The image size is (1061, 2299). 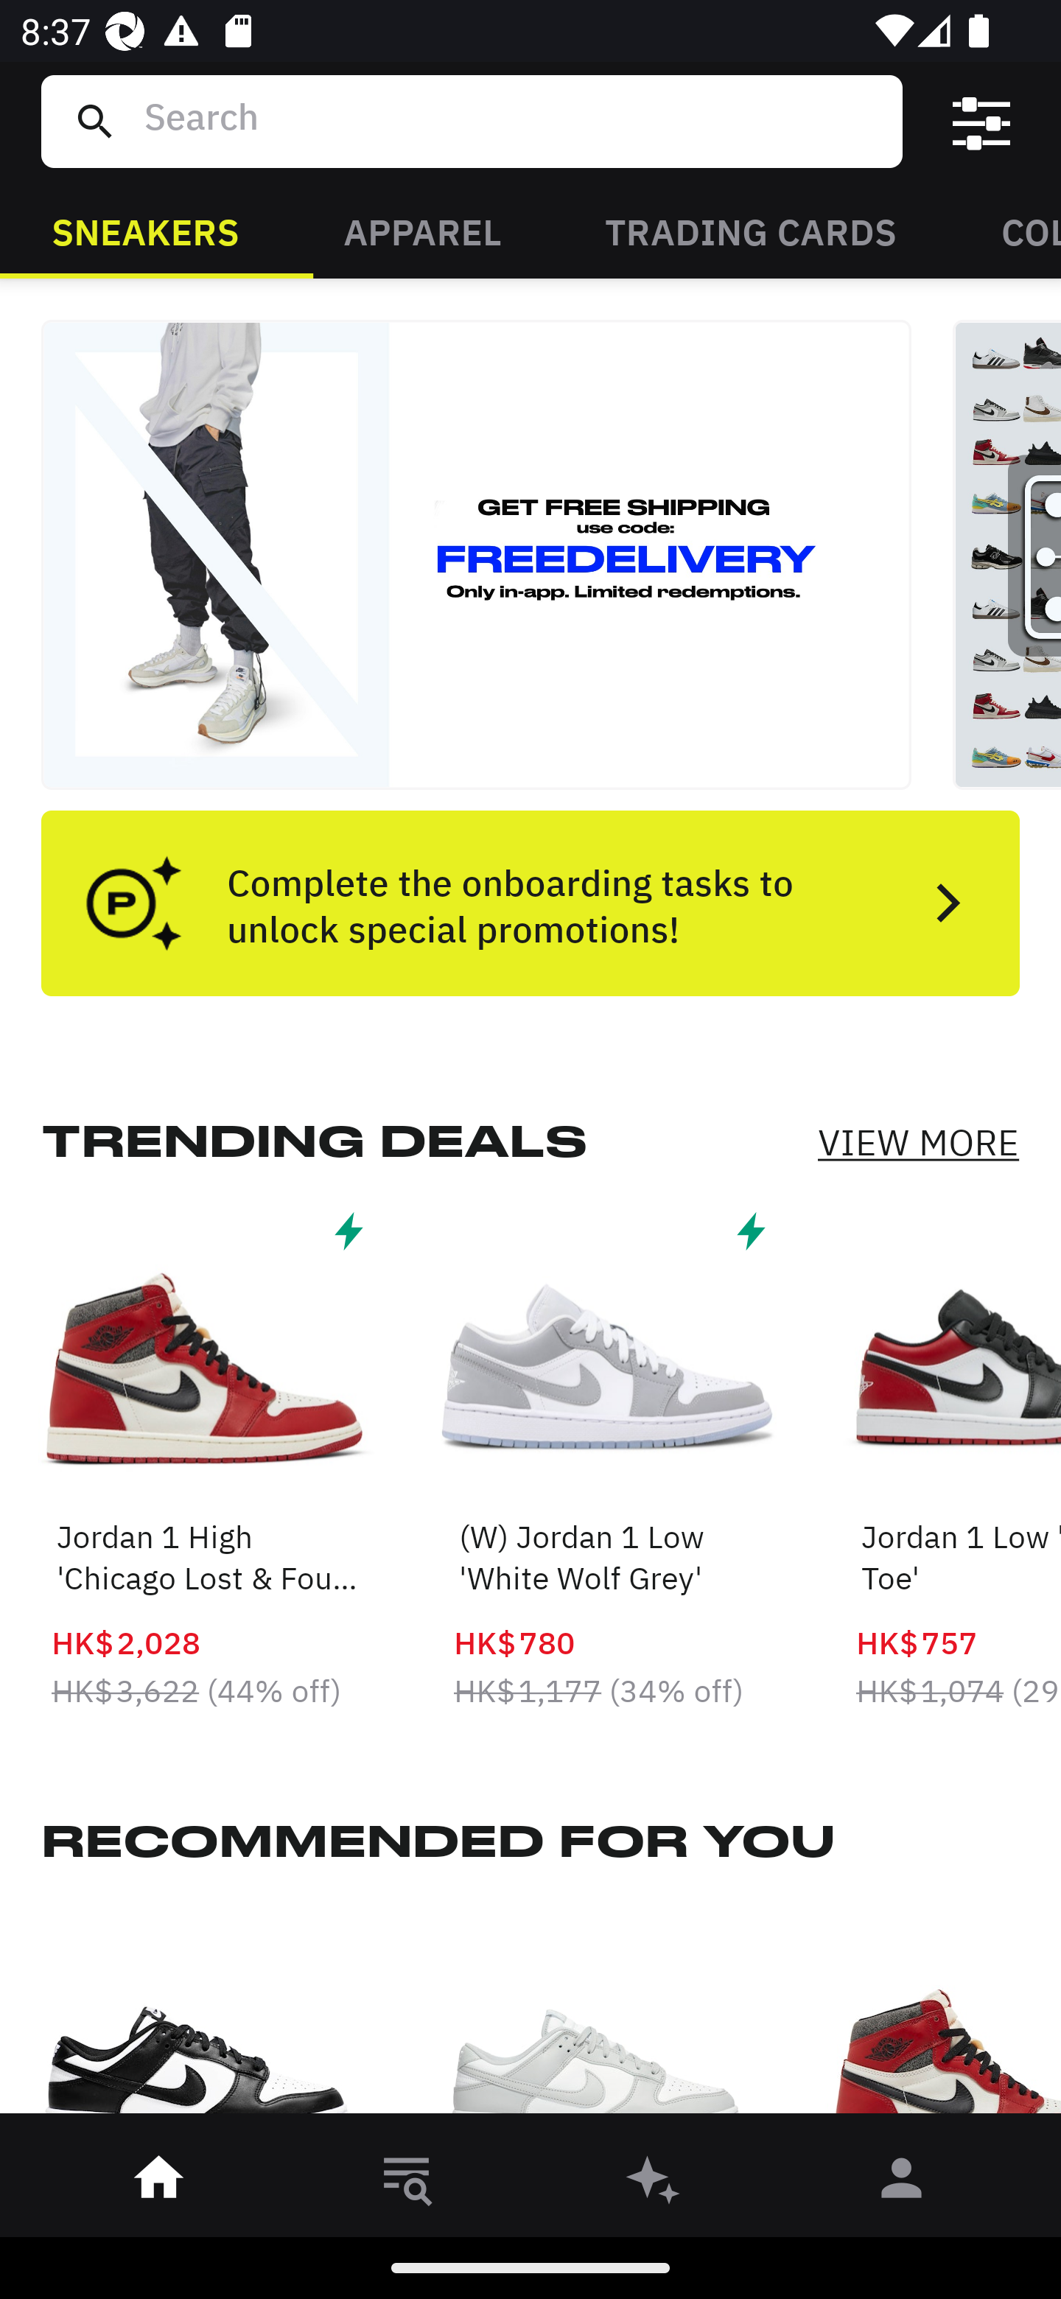 What do you see at coordinates (751, 230) in the screenshot?
I see `TRADING CARDS` at bounding box center [751, 230].